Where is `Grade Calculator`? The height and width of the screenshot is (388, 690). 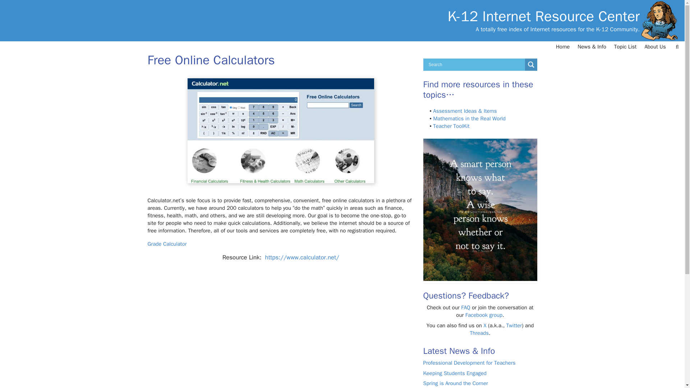
Grade Calculator is located at coordinates (167, 244).